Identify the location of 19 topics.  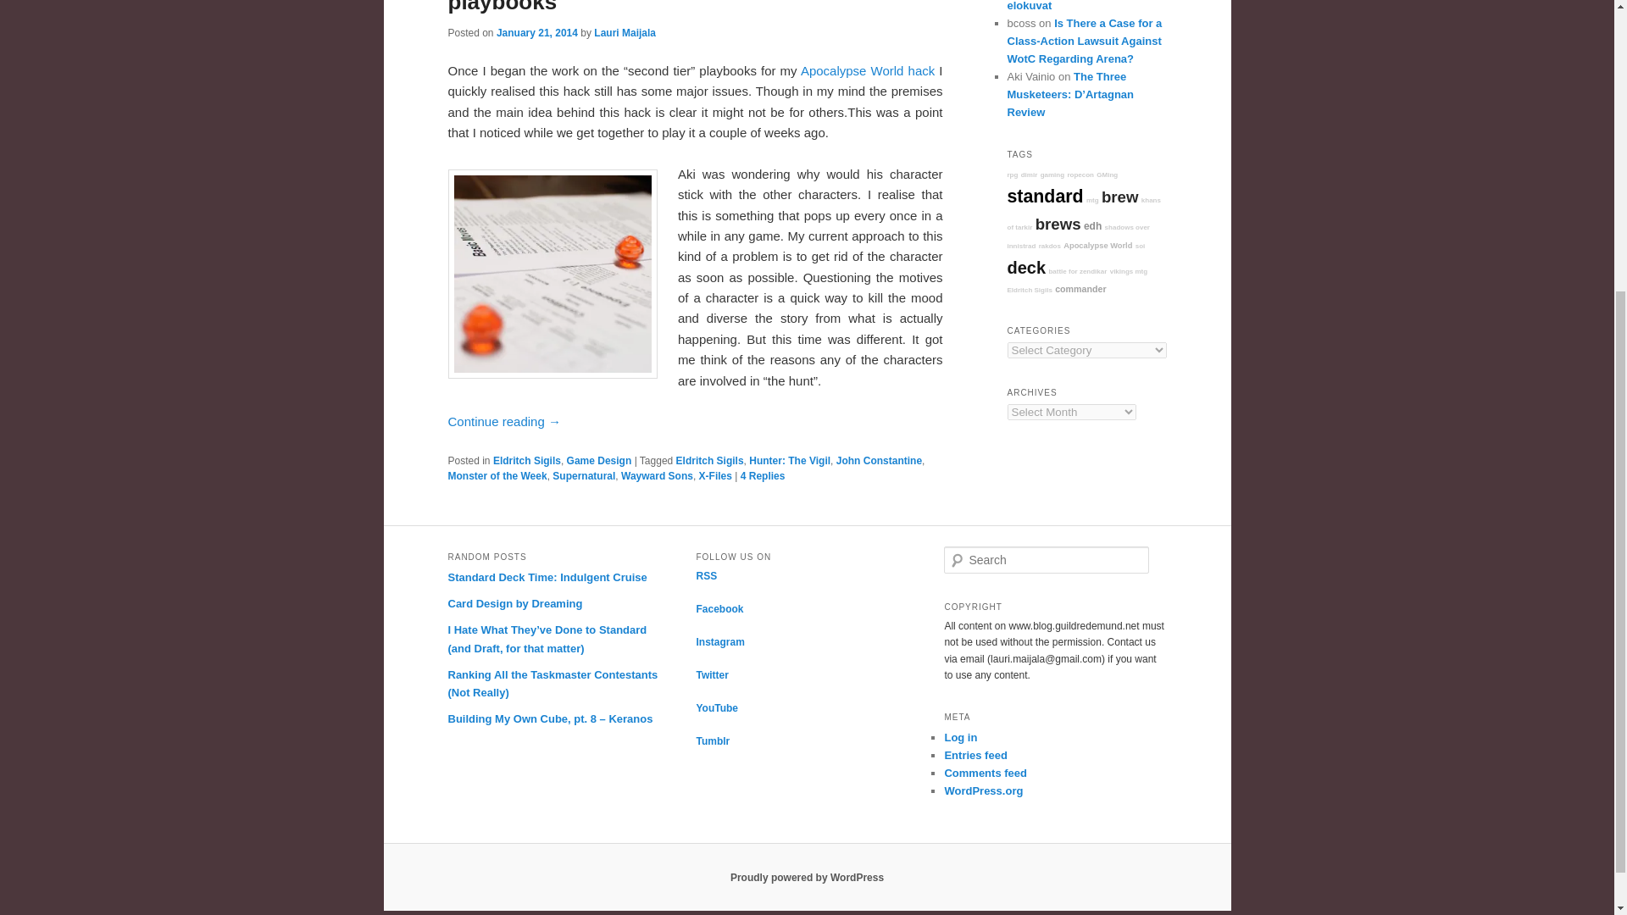
(1029, 175).